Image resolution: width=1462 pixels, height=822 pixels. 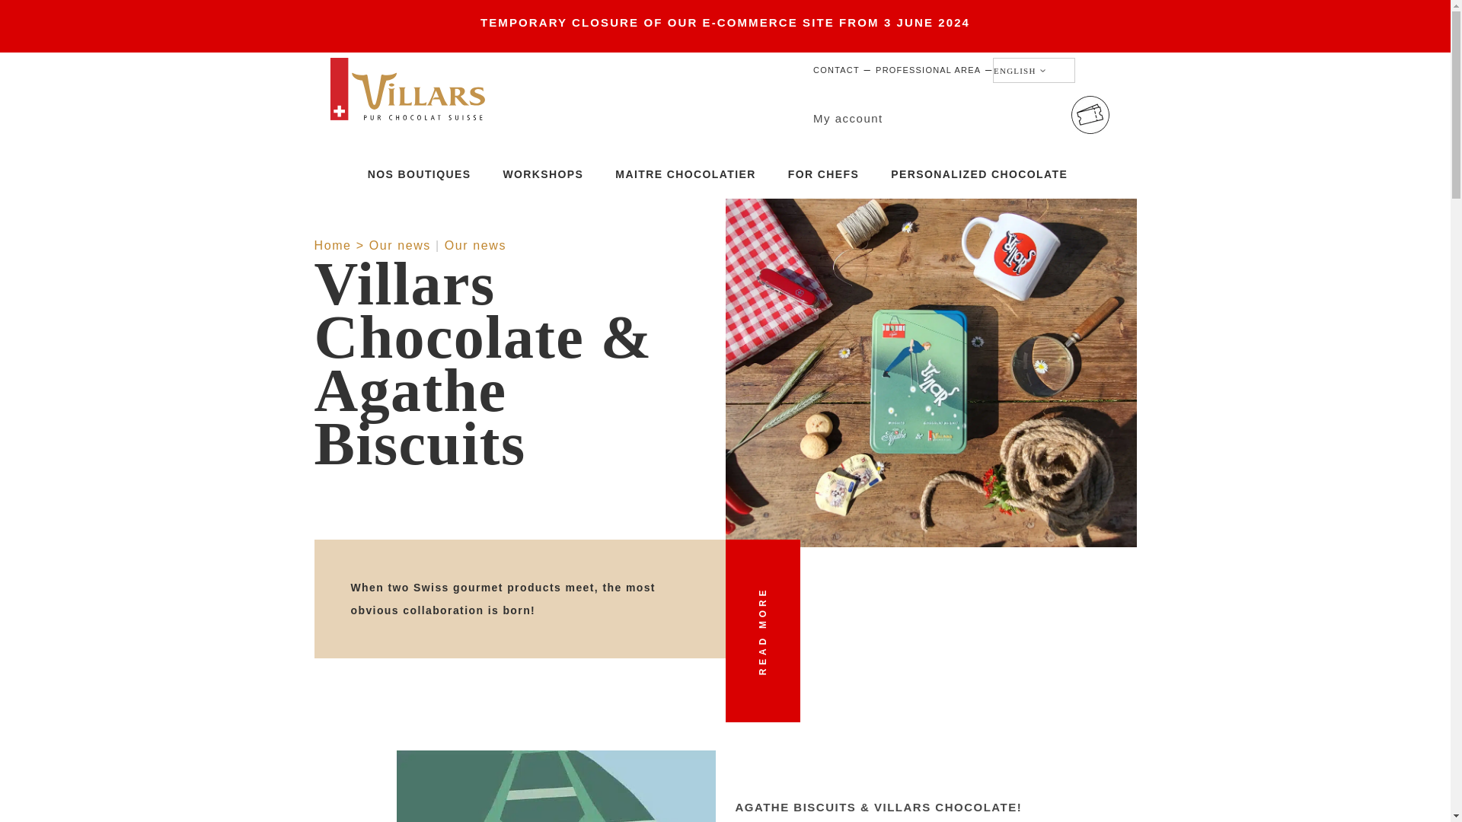 I want to click on FOR CHEFS, so click(x=823, y=177).